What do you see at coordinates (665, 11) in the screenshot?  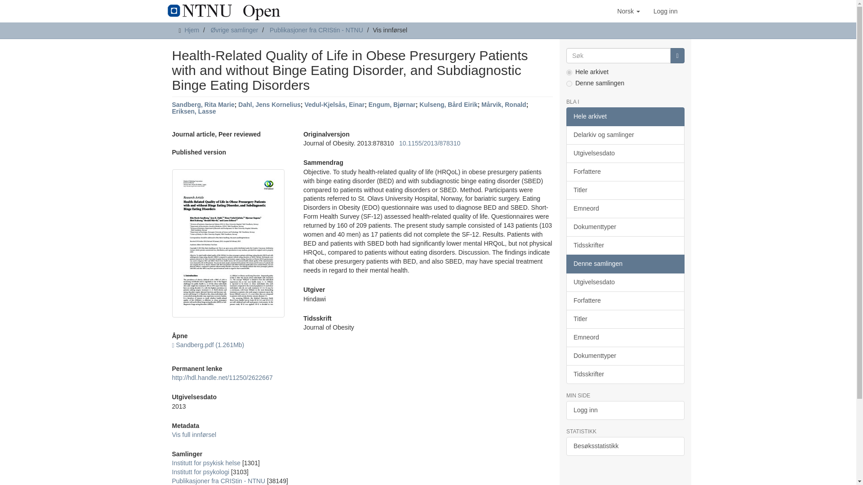 I see `Logg inn` at bounding box center [665, 11].